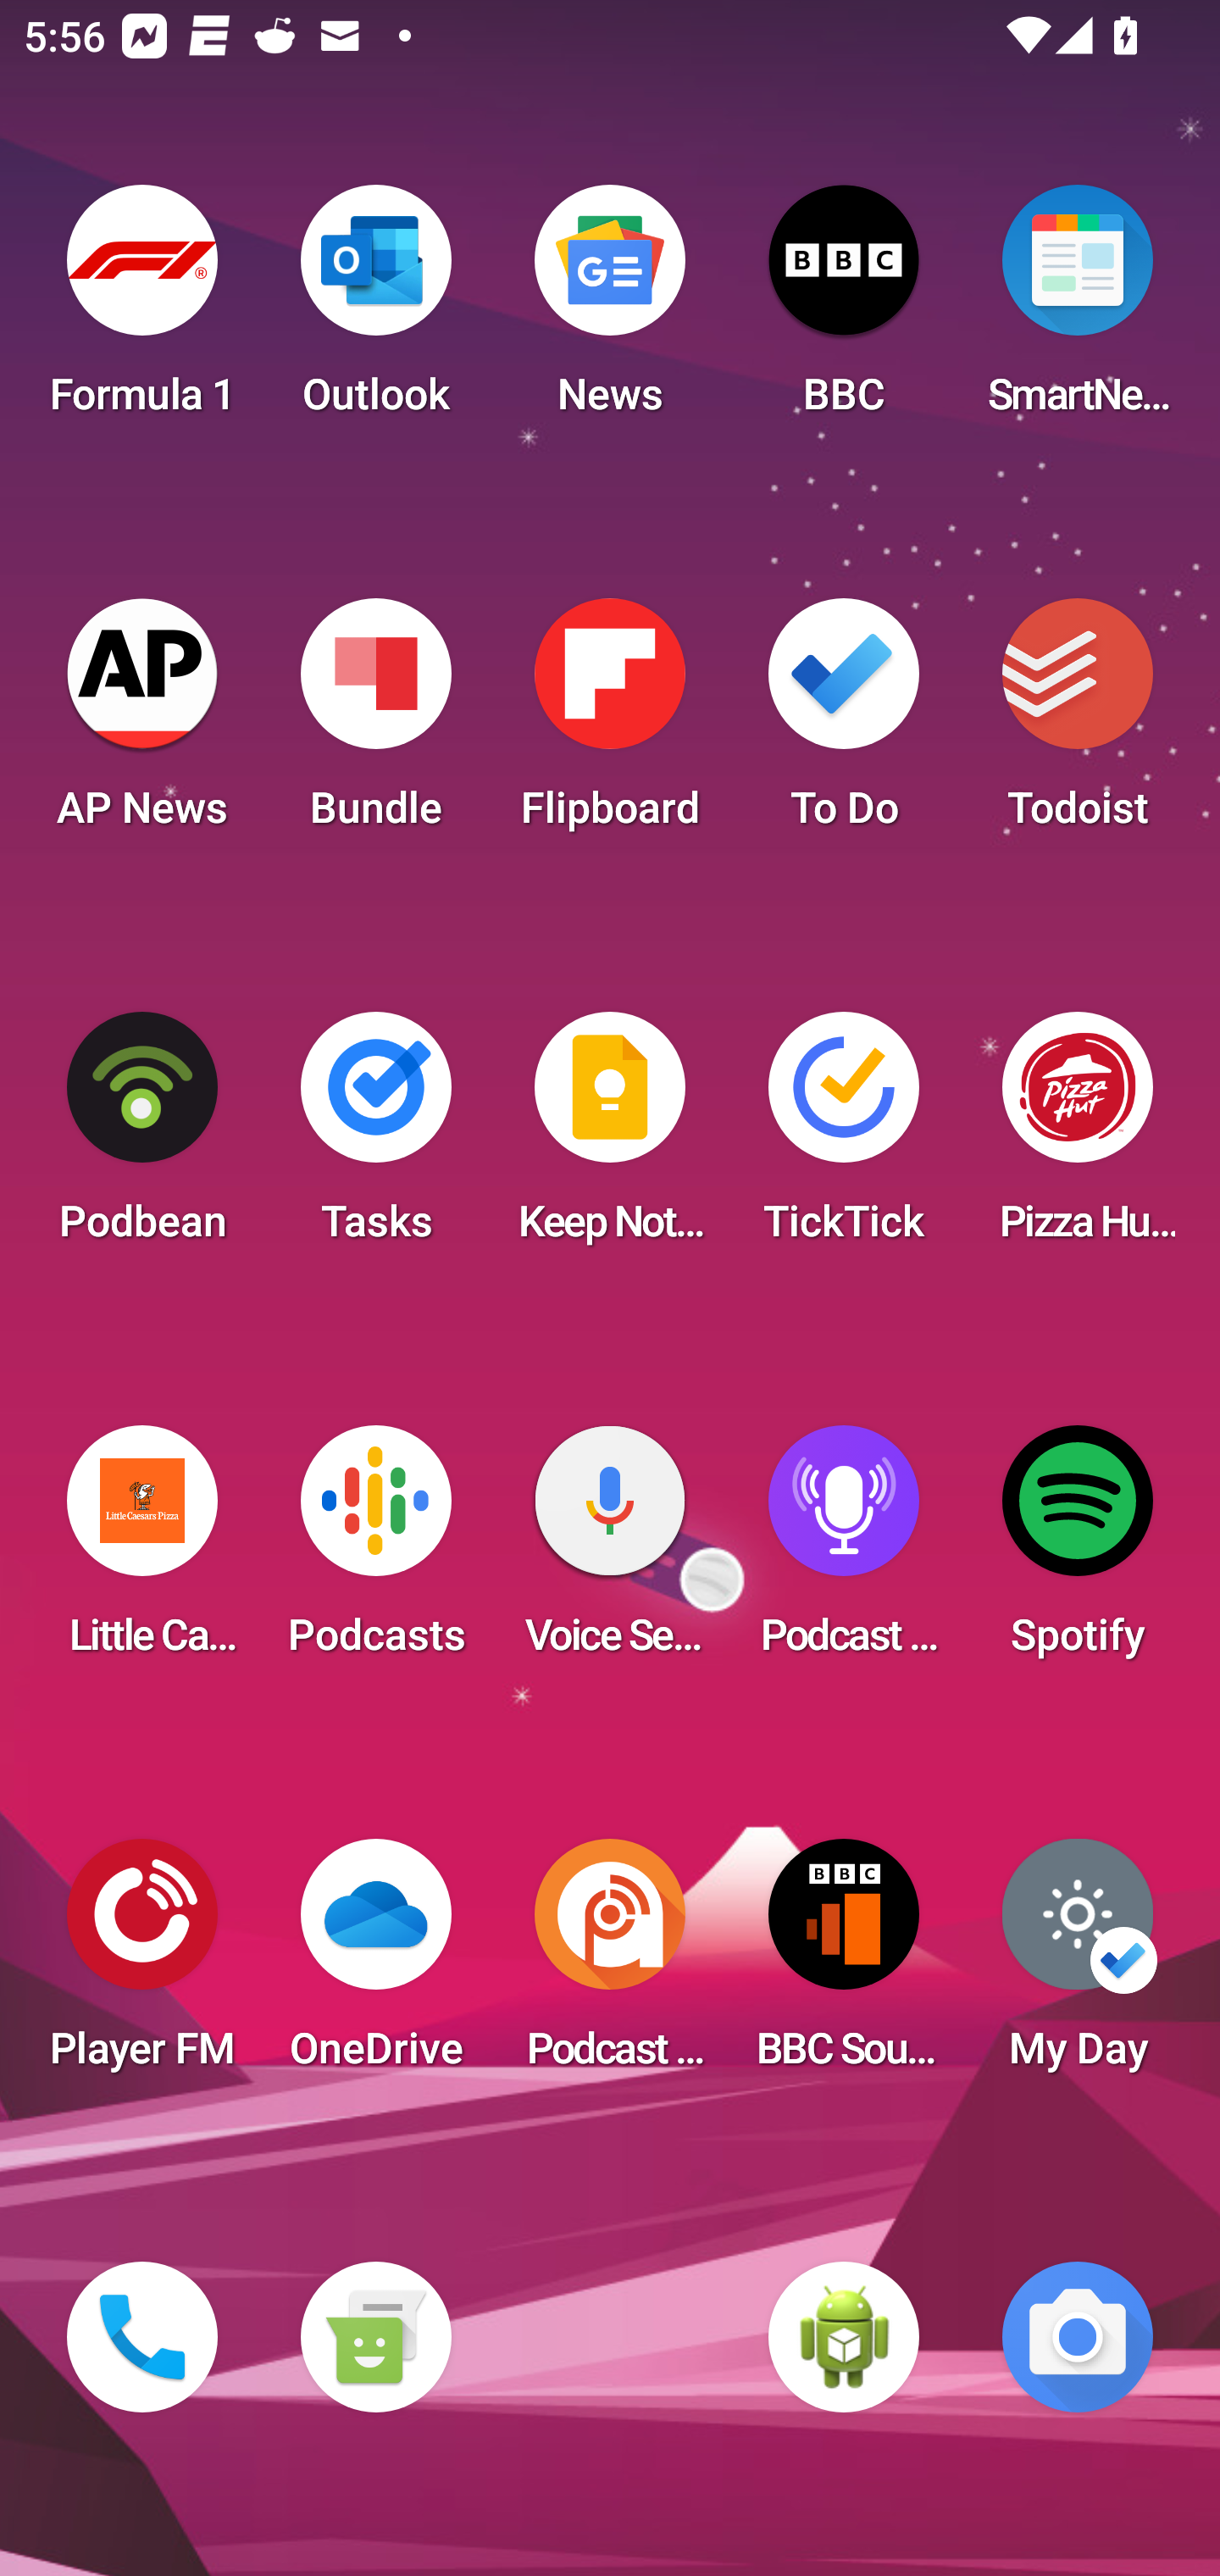  Describe the element at coordinates (142, 1551) in the screenshot. I see `Little Caesars Pizza` at that location.